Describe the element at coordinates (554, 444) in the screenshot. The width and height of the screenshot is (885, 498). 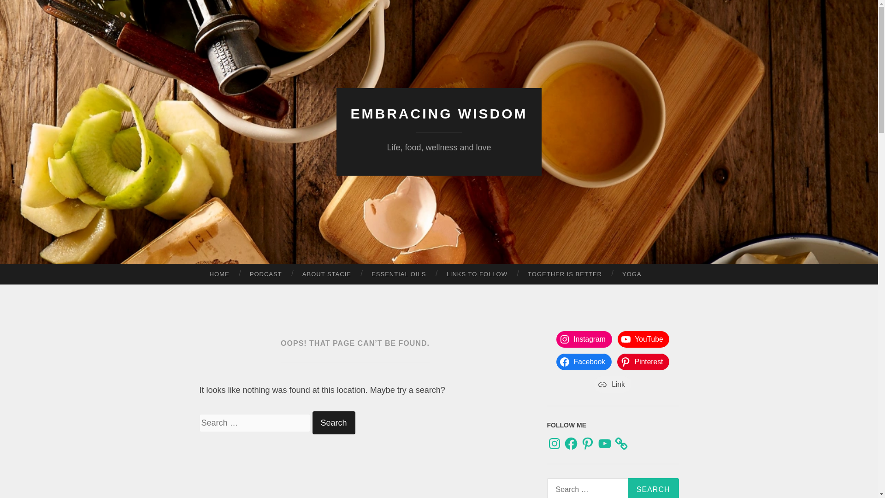
I see `Instagram` at that location.